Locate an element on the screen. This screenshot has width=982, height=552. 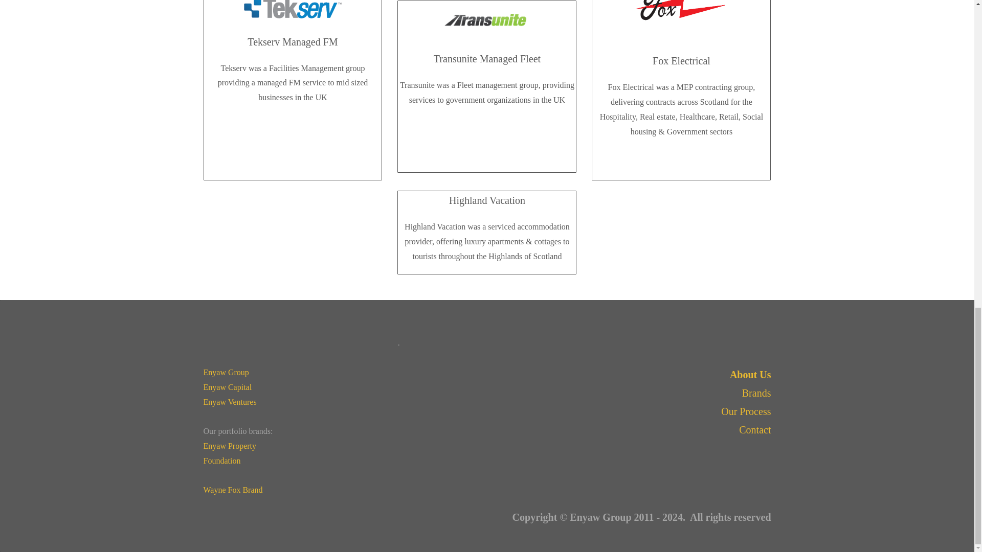
Enyaw Property is located at coordinates (230, 446).